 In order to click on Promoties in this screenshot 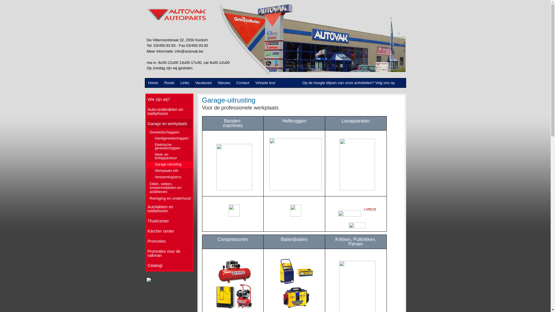, I will do `click(169, 242)`.